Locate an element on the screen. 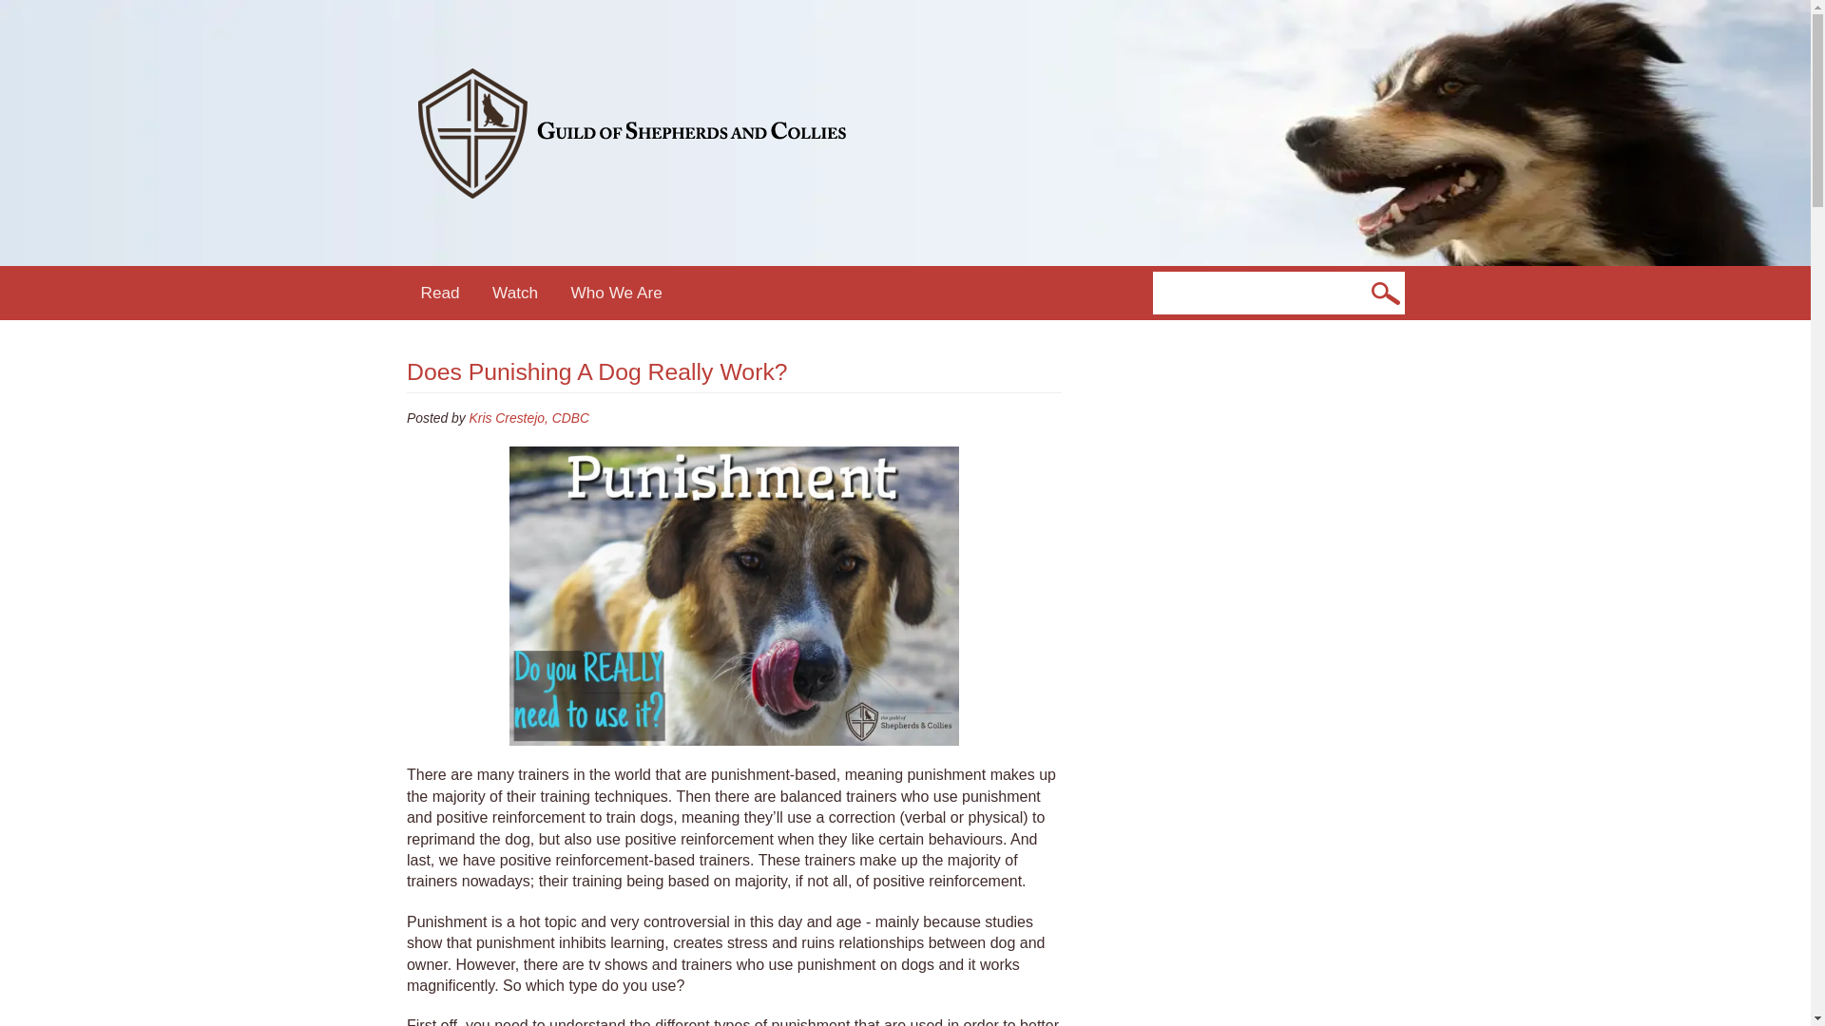 The width and height of the screenshot is (1825, 1026). Kris Crestejo, CDBC is located at coordinates (528, 418).